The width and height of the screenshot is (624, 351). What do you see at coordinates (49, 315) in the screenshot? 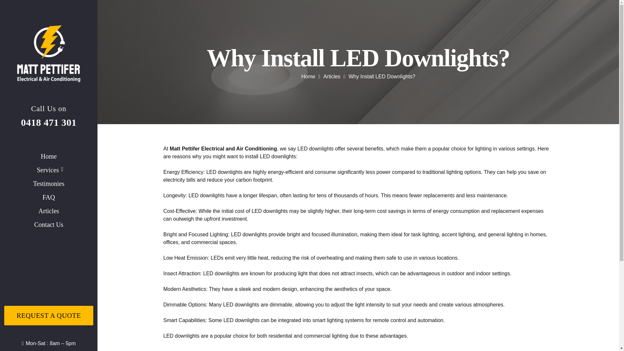
I see `REQUEST A QUOTE` at bounding box center [49, 315].